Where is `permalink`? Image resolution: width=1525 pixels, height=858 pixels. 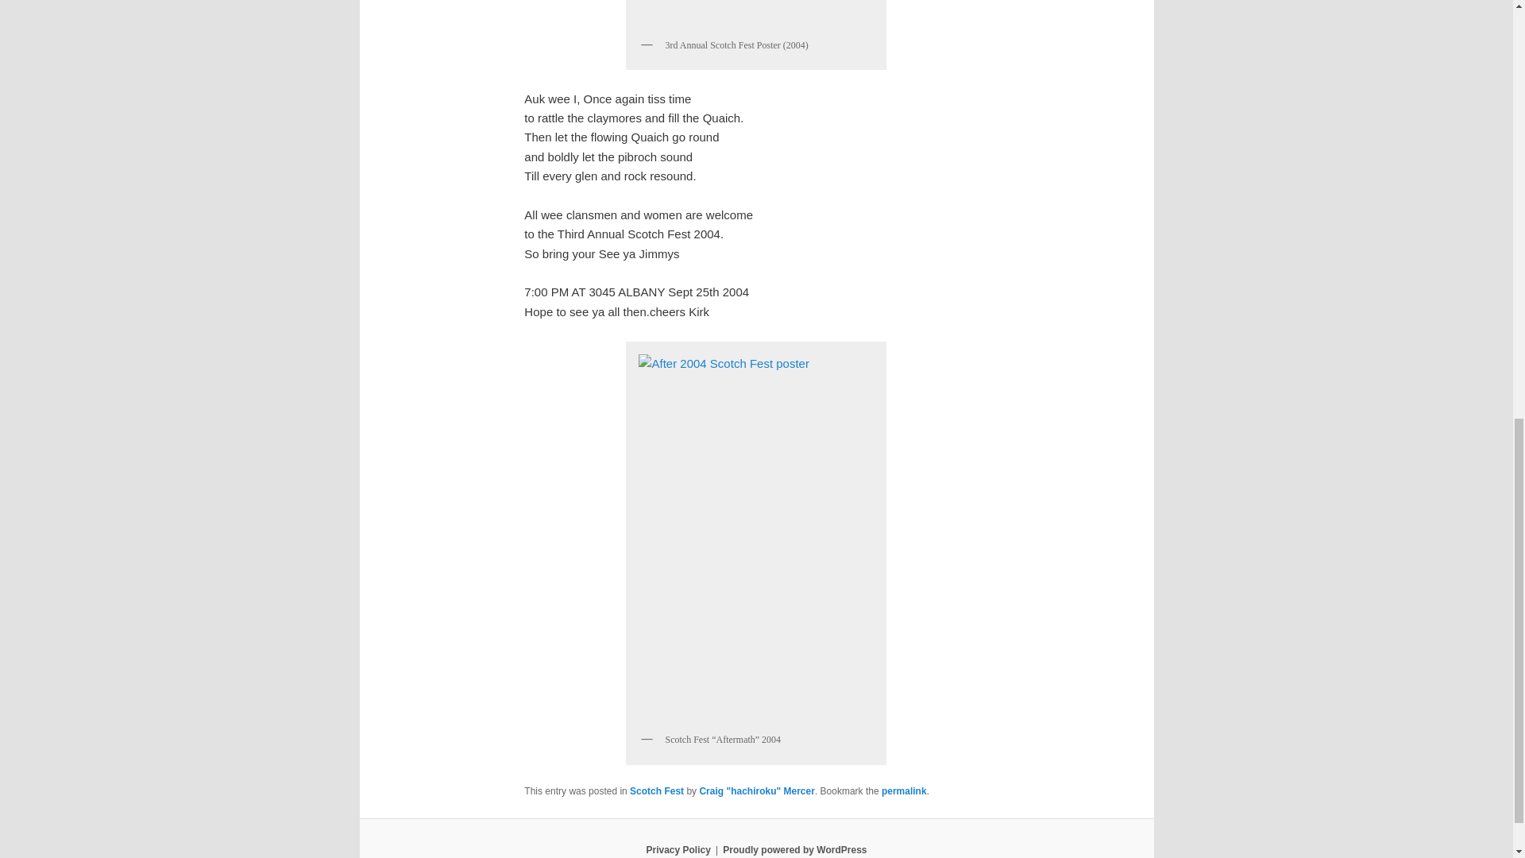
permalink is located at coordinates (904, 791).